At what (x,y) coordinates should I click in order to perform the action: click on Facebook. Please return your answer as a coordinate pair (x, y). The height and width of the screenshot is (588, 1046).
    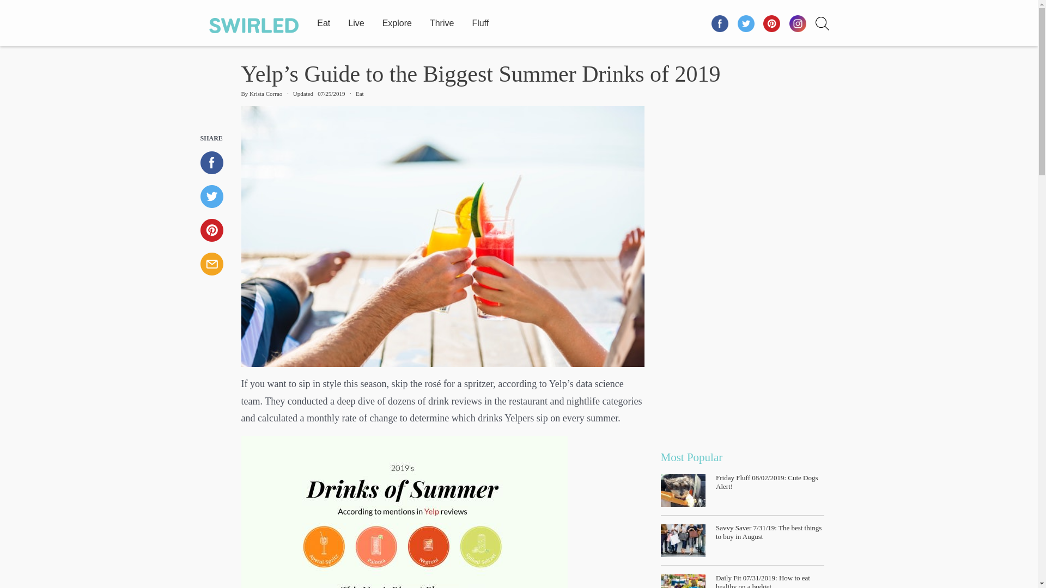
    Looking at the image, I should click on (217, 162).